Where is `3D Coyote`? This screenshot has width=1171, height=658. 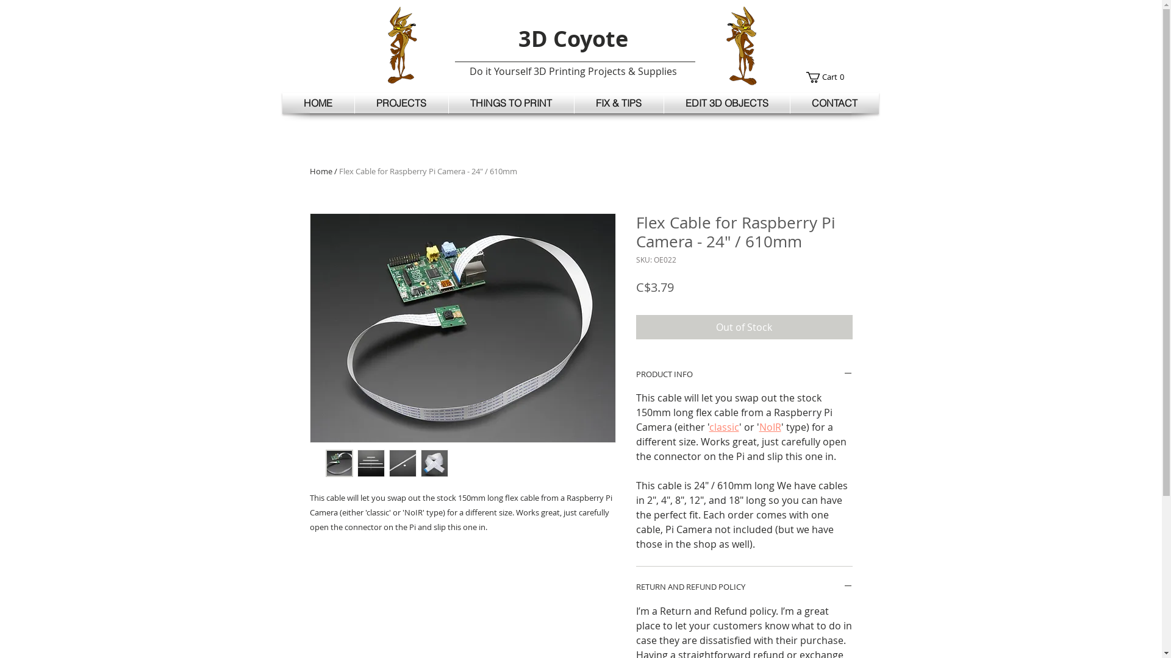
3D Coyote is located at coordinates (573, 38).